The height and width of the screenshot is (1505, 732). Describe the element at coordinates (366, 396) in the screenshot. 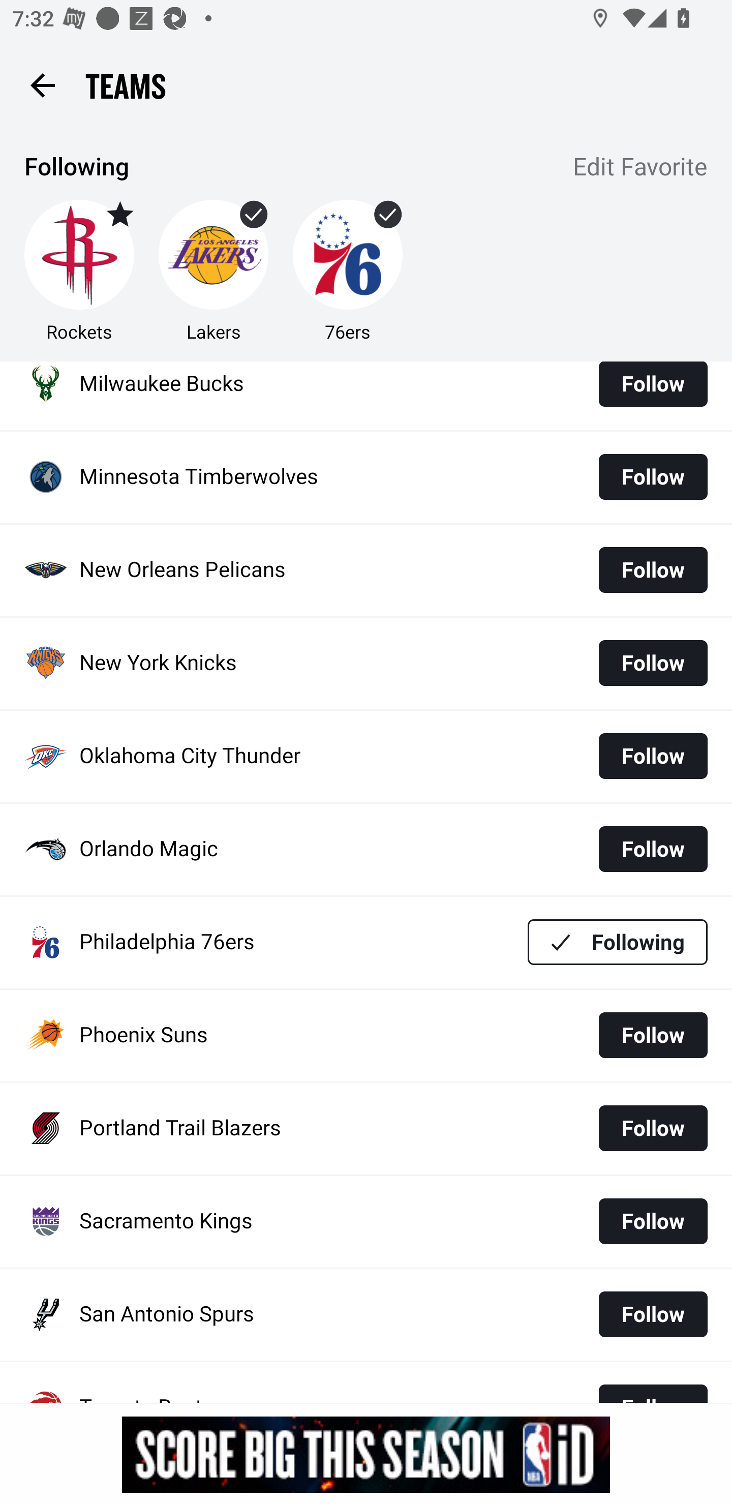

I see `Milwaukee Bucks Follow` at that location.